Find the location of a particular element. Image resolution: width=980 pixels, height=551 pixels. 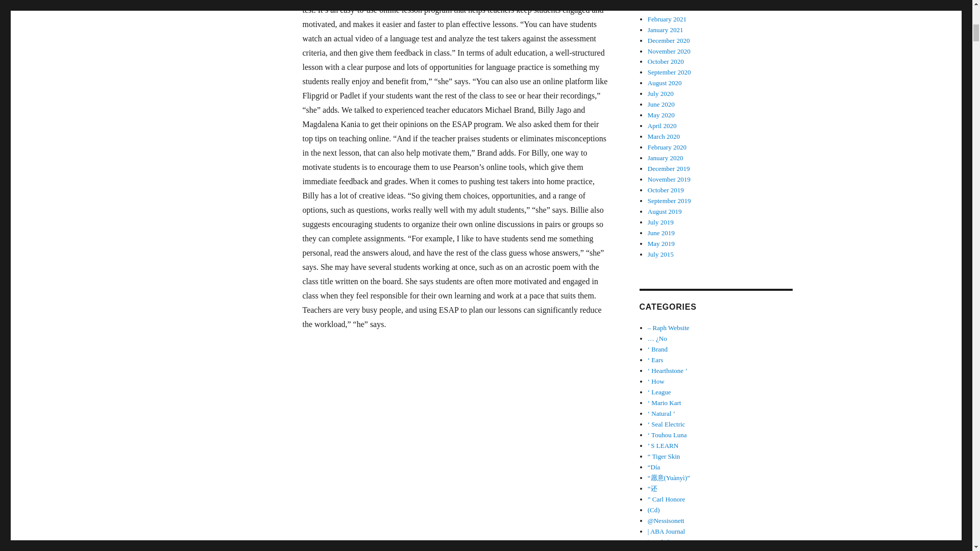

July 2020 is located at coordinates (660, 94).